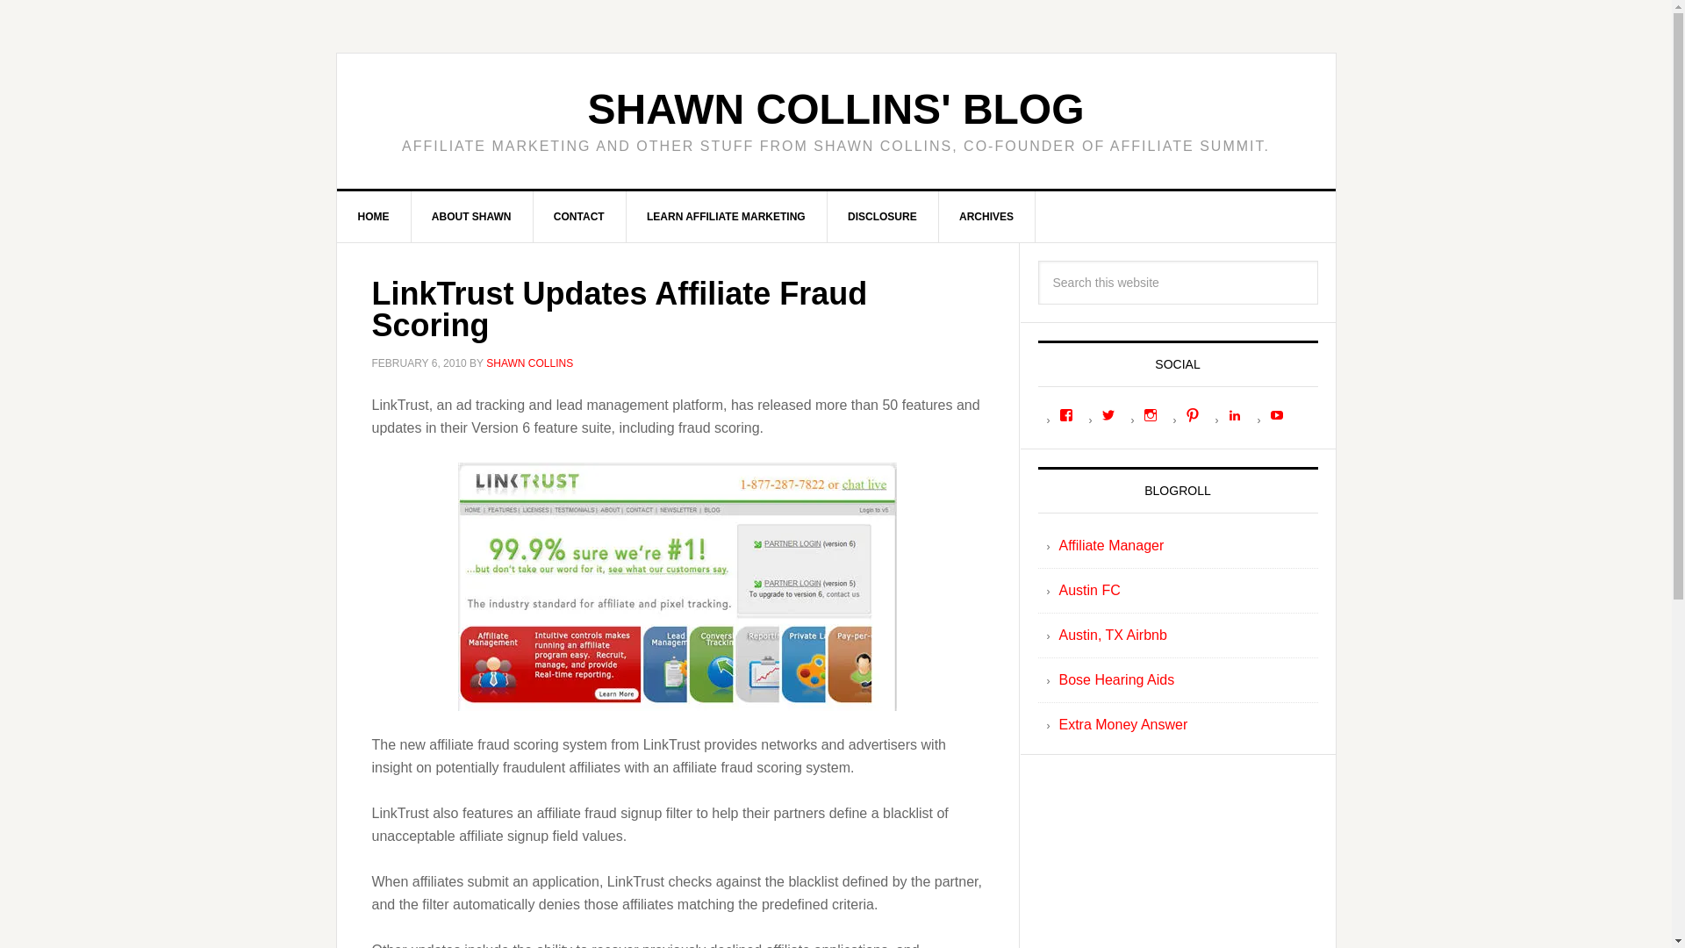 This screenshot has width=1685, height=948. I want to click on DISCLOSURE, so click(883, 217).